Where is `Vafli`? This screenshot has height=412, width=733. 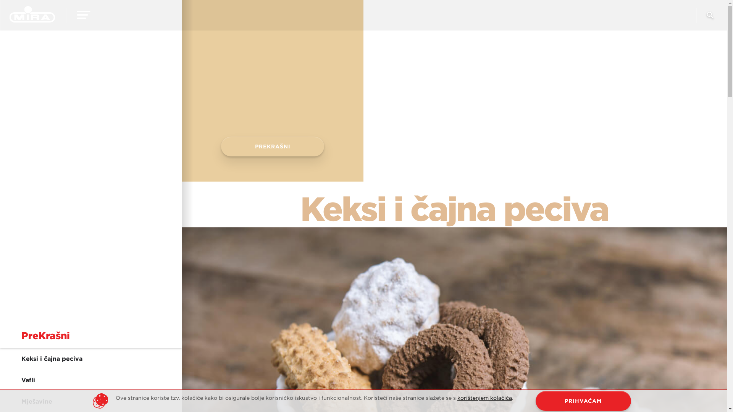 Vafli is located at coordinates (91, 380).